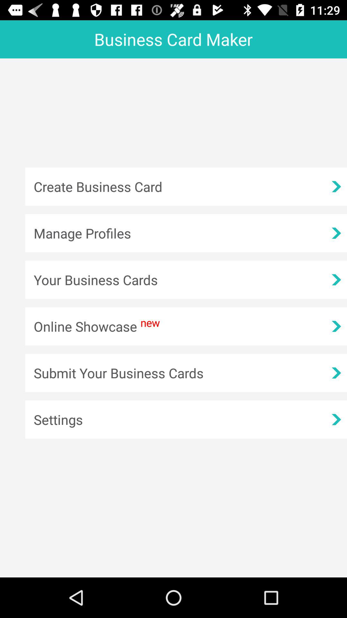 Image resolution: width=347 pixels, height=618 pixels. What do you see at coordinates (186, 420) in the screenshot?
I see `select the settings option` at bounding box center [186, 420].